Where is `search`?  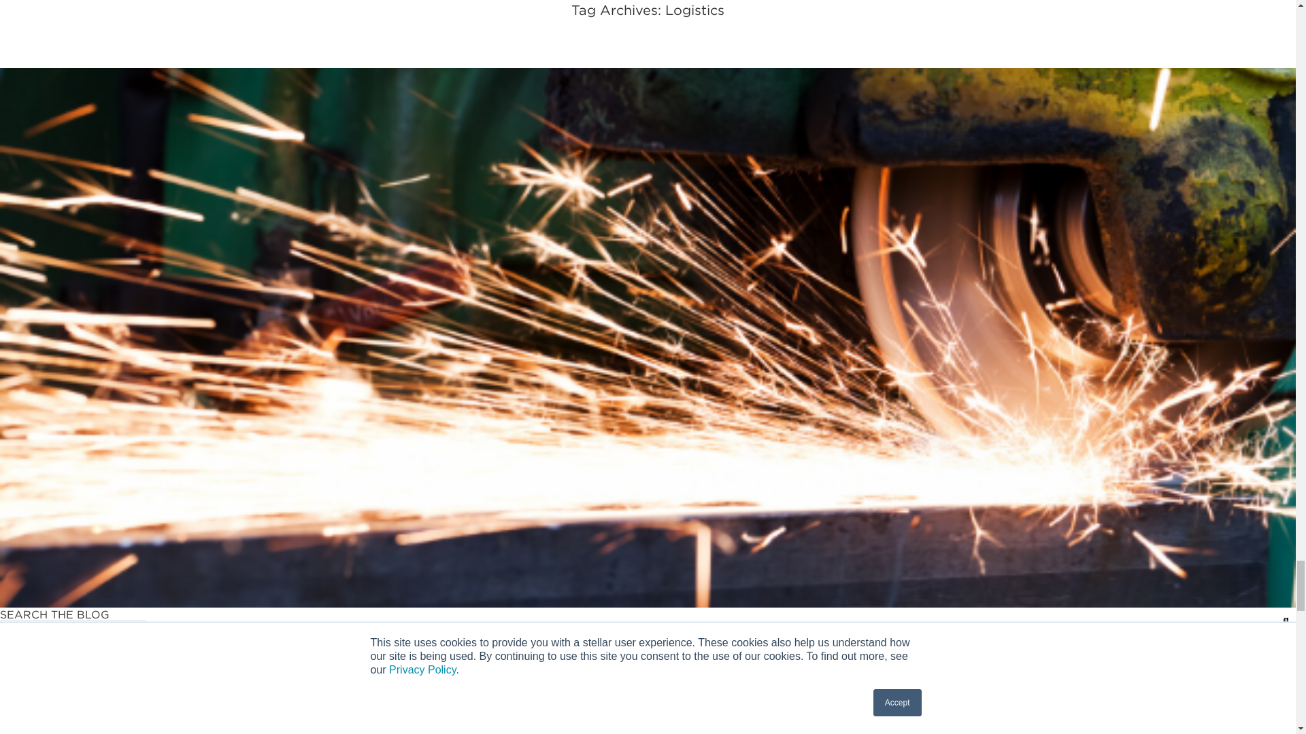 search is located at coordinates (172, 629).